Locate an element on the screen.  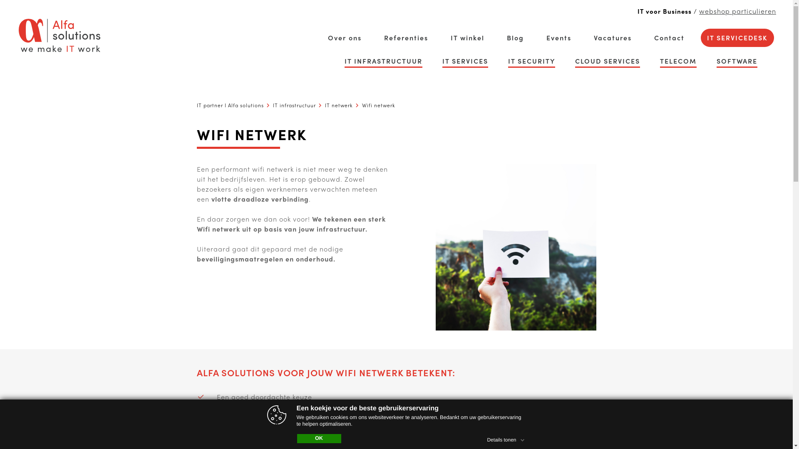
OK is located at coordinates (319, 439).